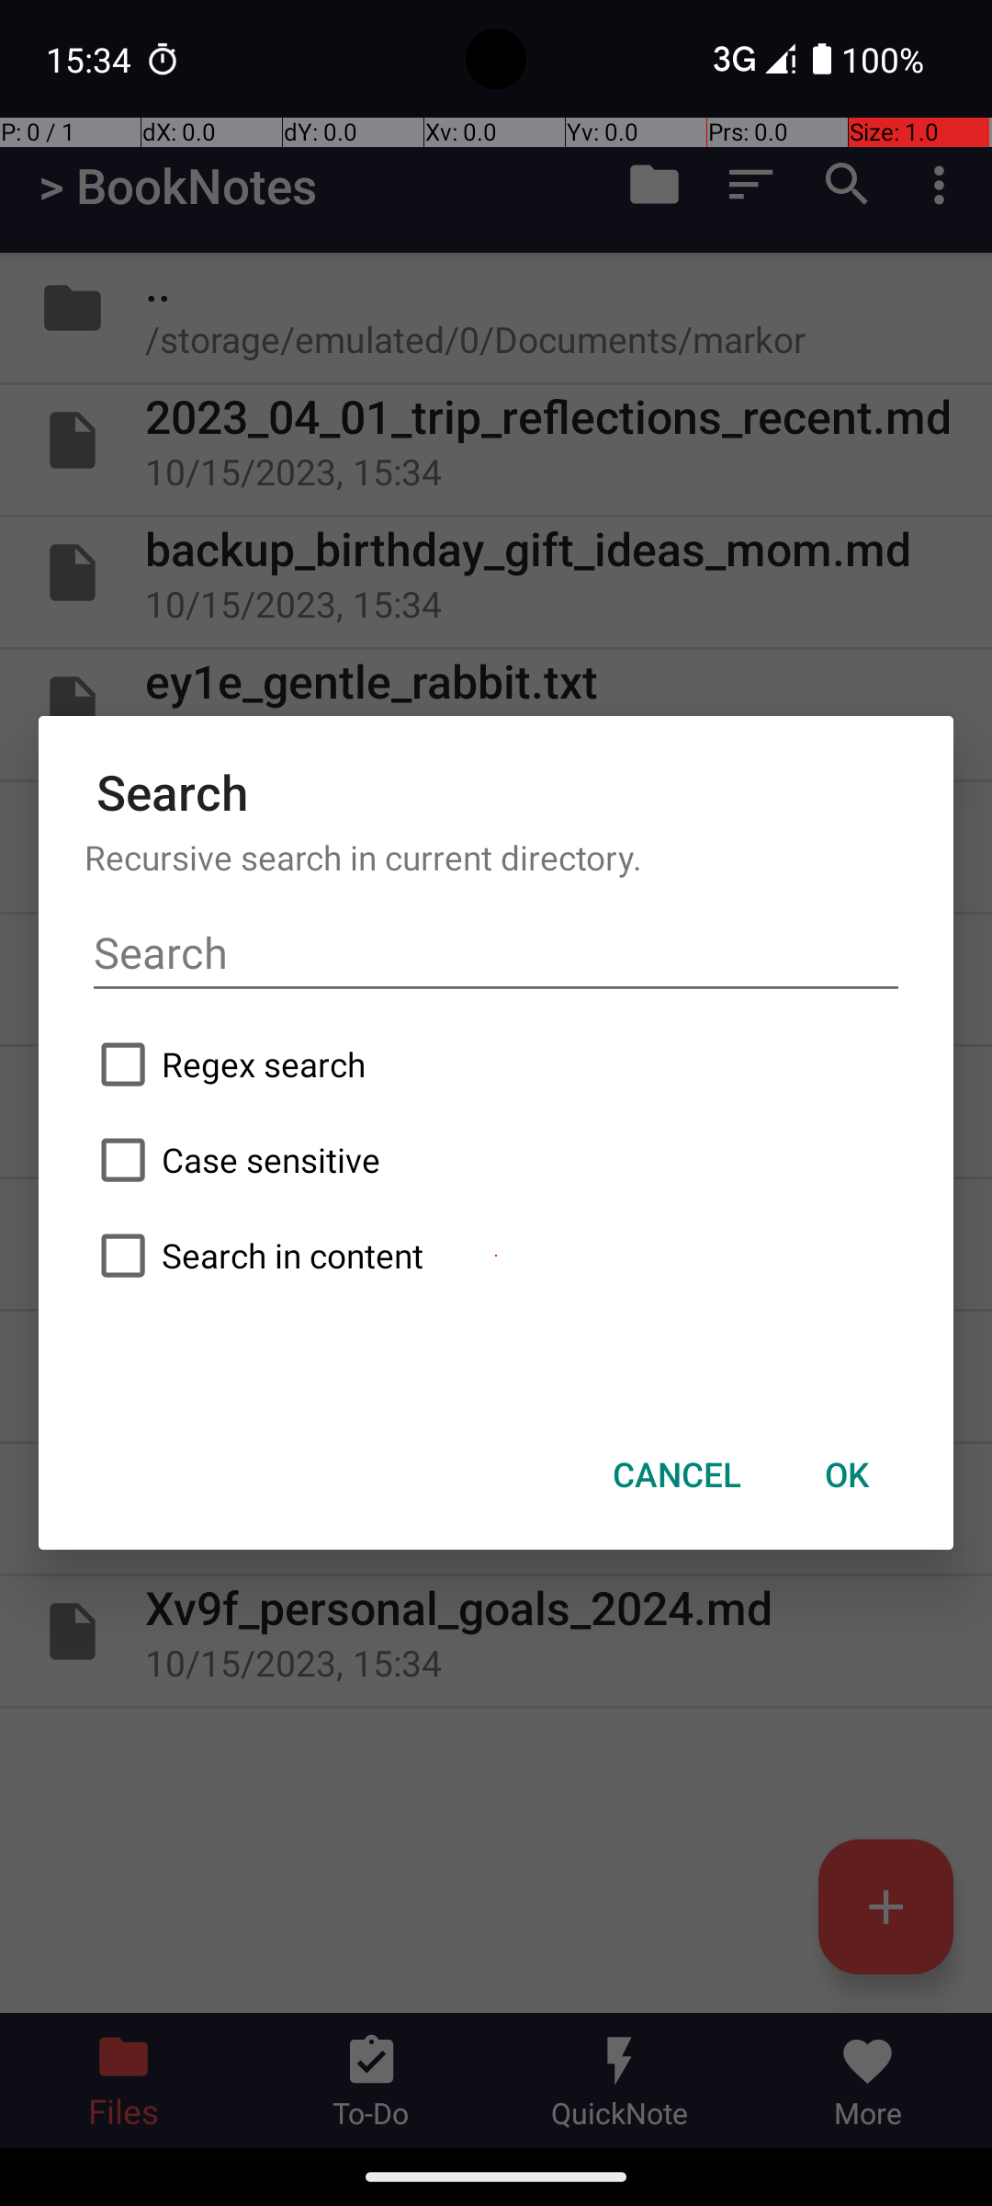  What do you see at coordinates (496, 857) in the screenshot?
I see `Recursive search in current directory.` at bounding box center [496, 857].